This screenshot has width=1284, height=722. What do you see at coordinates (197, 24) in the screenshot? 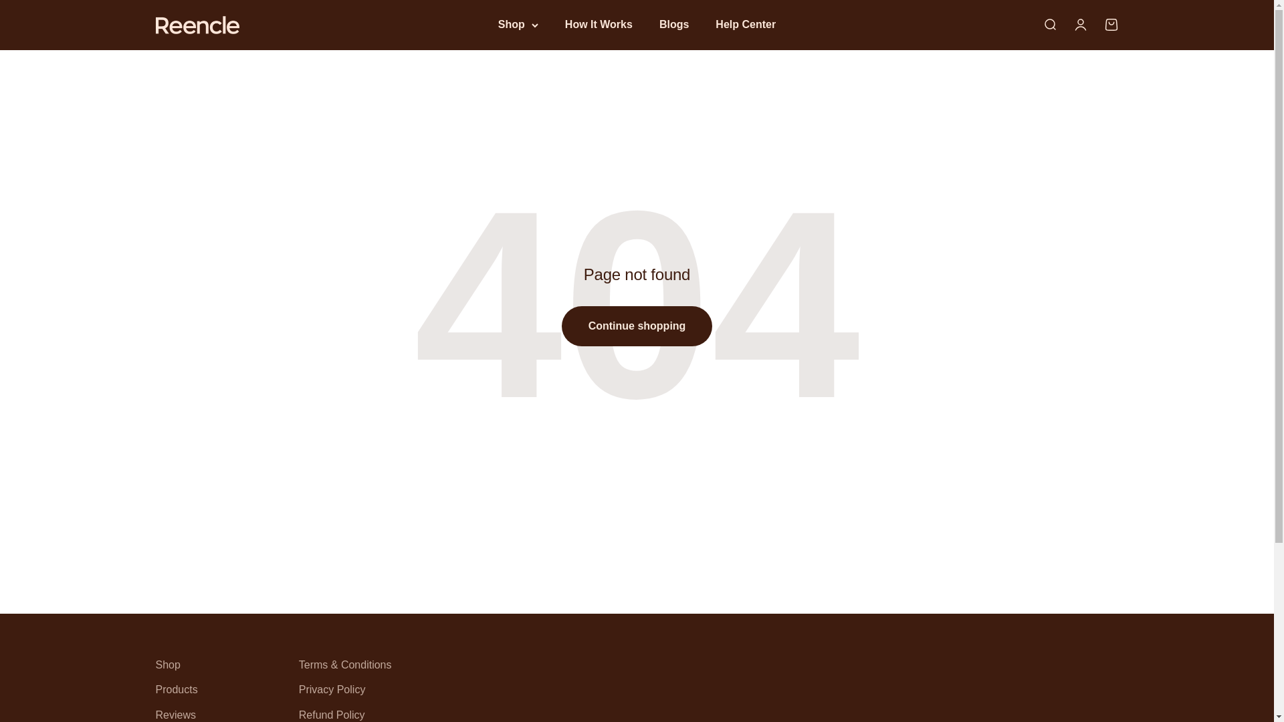
I see `Open search` at bounding box center [197, 24].